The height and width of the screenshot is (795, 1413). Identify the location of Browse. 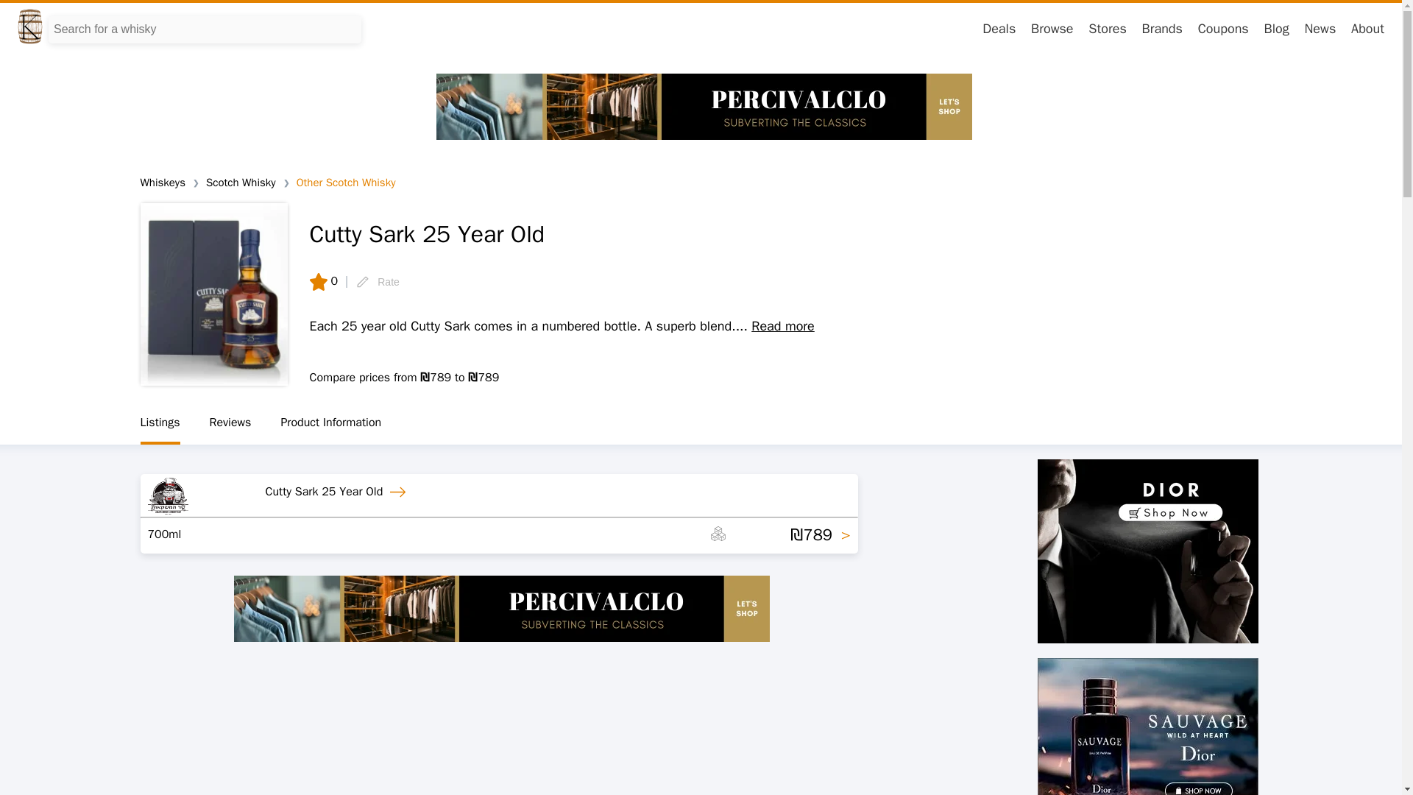
(1052, 28).